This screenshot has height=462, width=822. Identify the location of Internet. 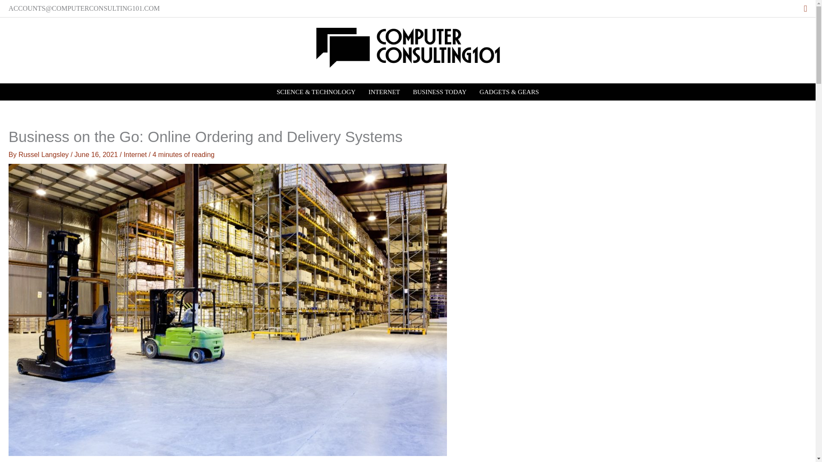
(135, 155).